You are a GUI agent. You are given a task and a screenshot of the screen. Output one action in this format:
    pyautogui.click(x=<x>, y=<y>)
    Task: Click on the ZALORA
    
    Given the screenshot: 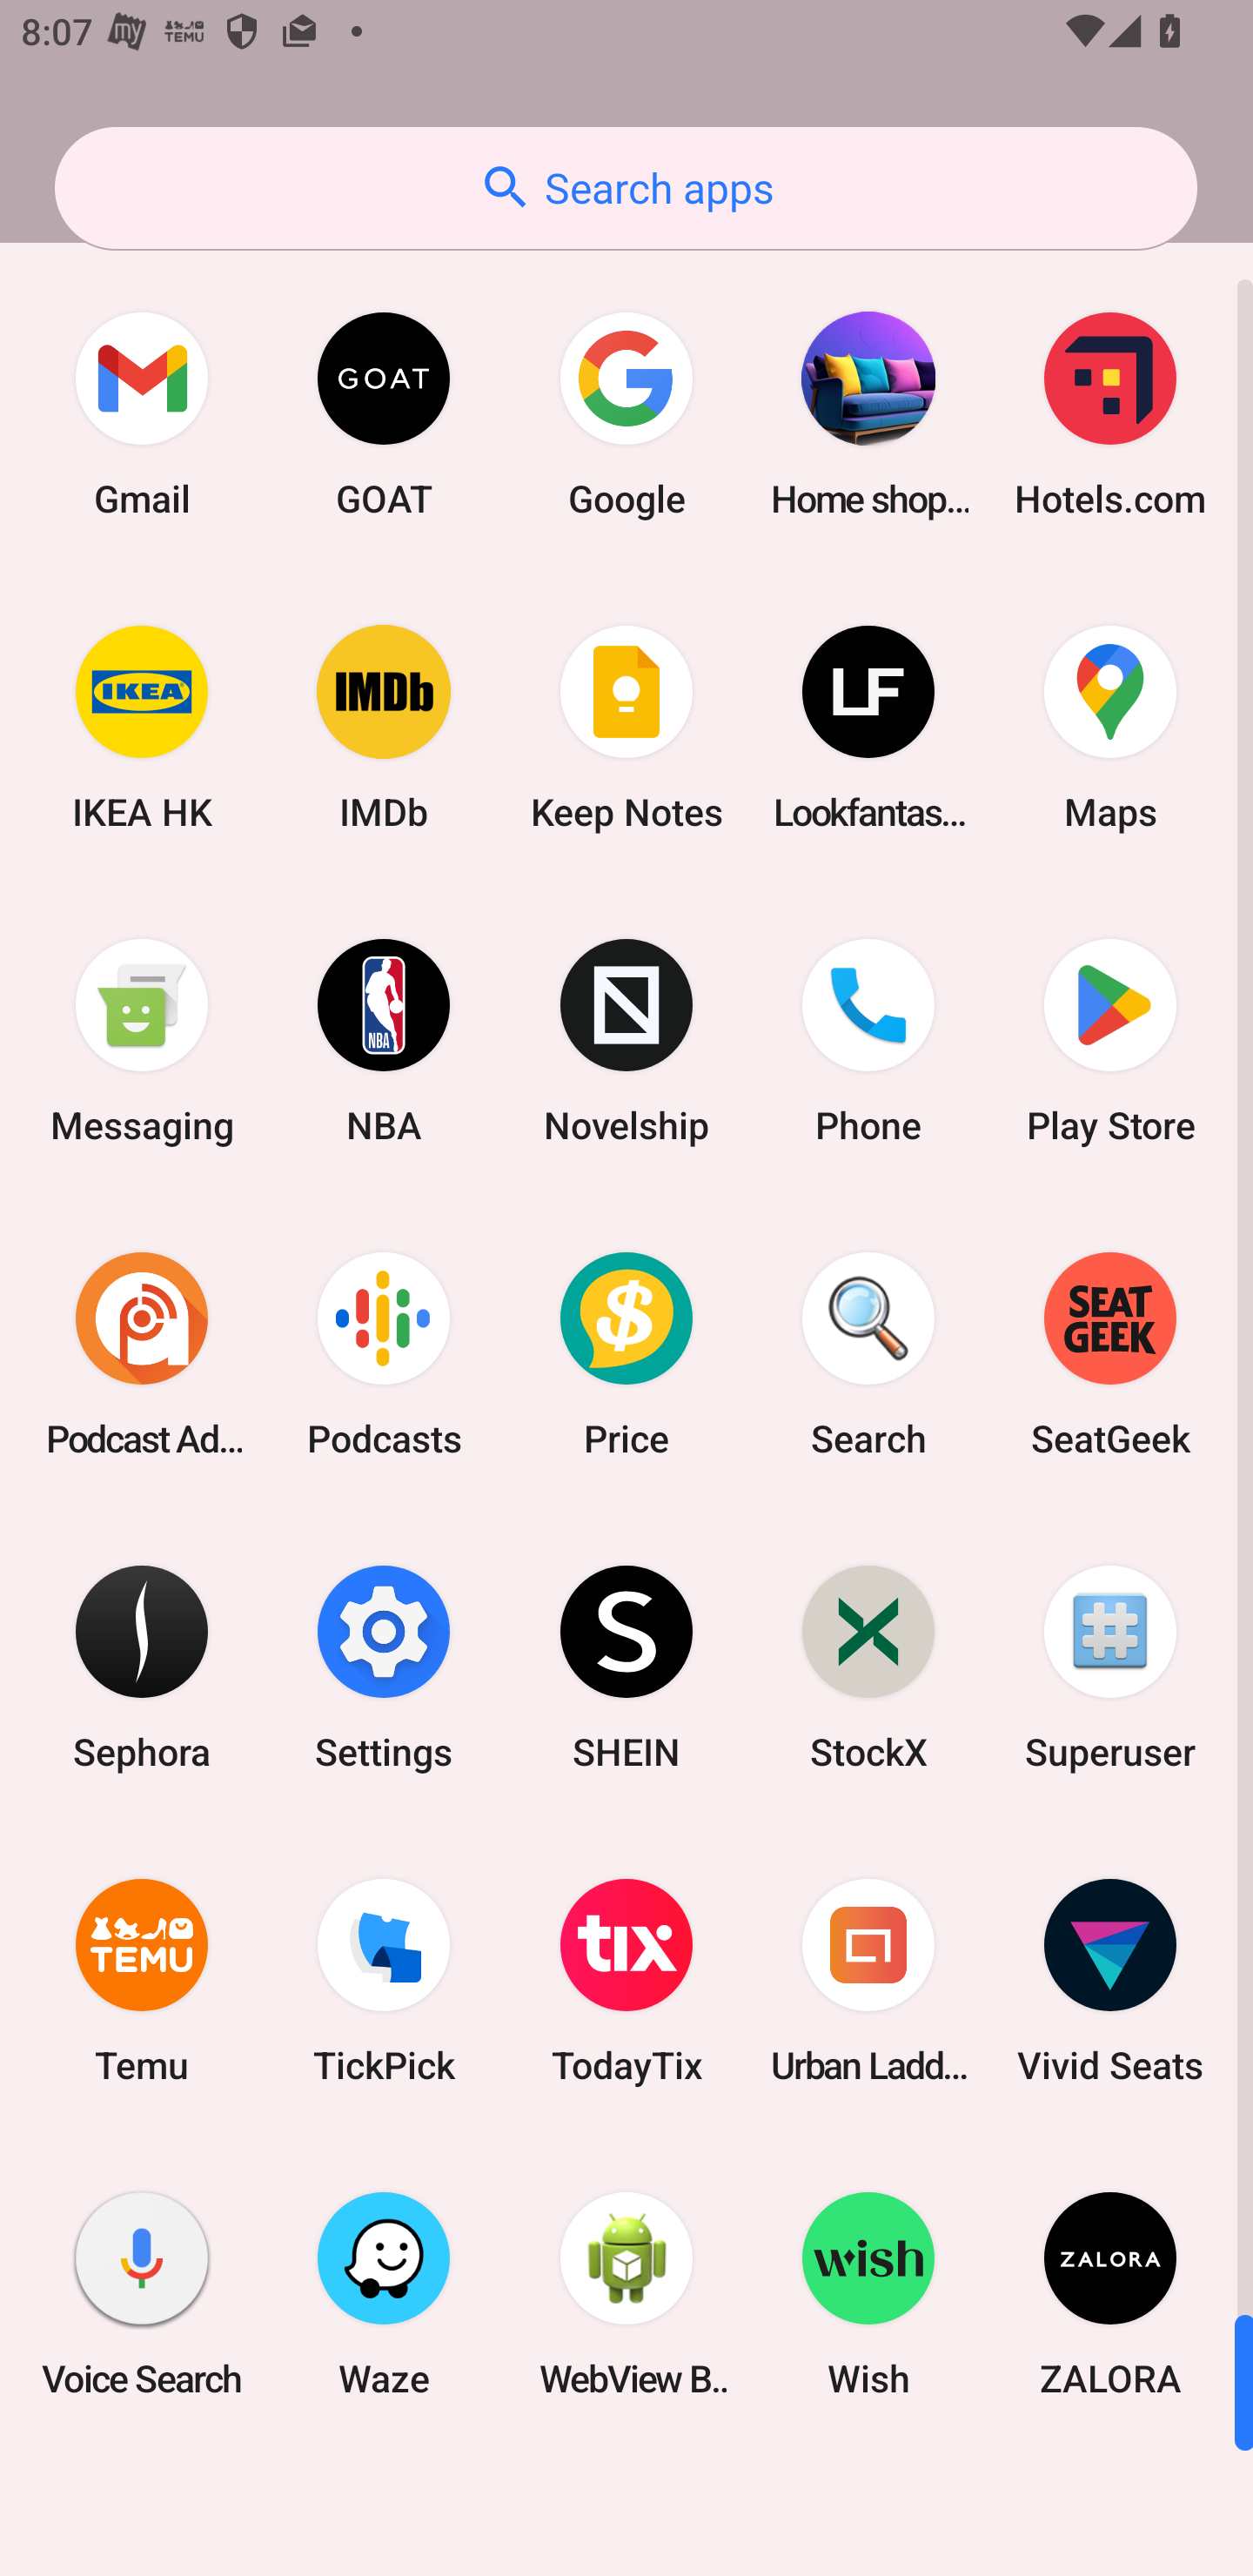 What is the action you would take?
    pyautogui.click(x=1110, y=2293)
    